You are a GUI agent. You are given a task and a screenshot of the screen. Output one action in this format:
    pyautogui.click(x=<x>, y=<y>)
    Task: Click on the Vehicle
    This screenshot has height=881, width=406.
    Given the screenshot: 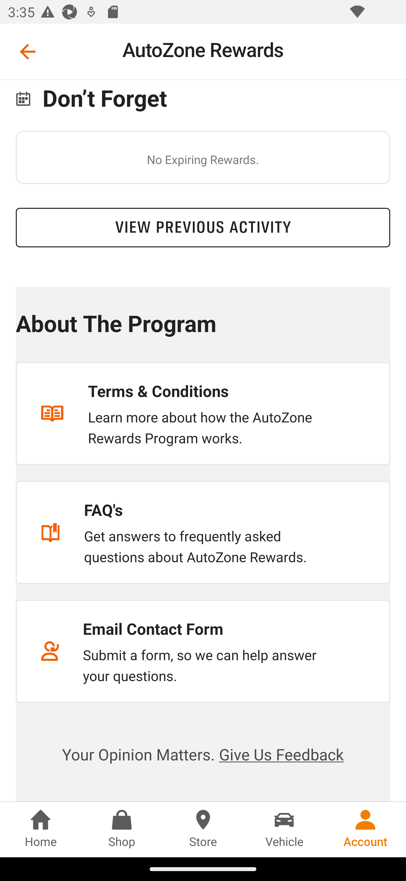 What is the action you would take?
    pyautogui.click(x=284, y=829)
    